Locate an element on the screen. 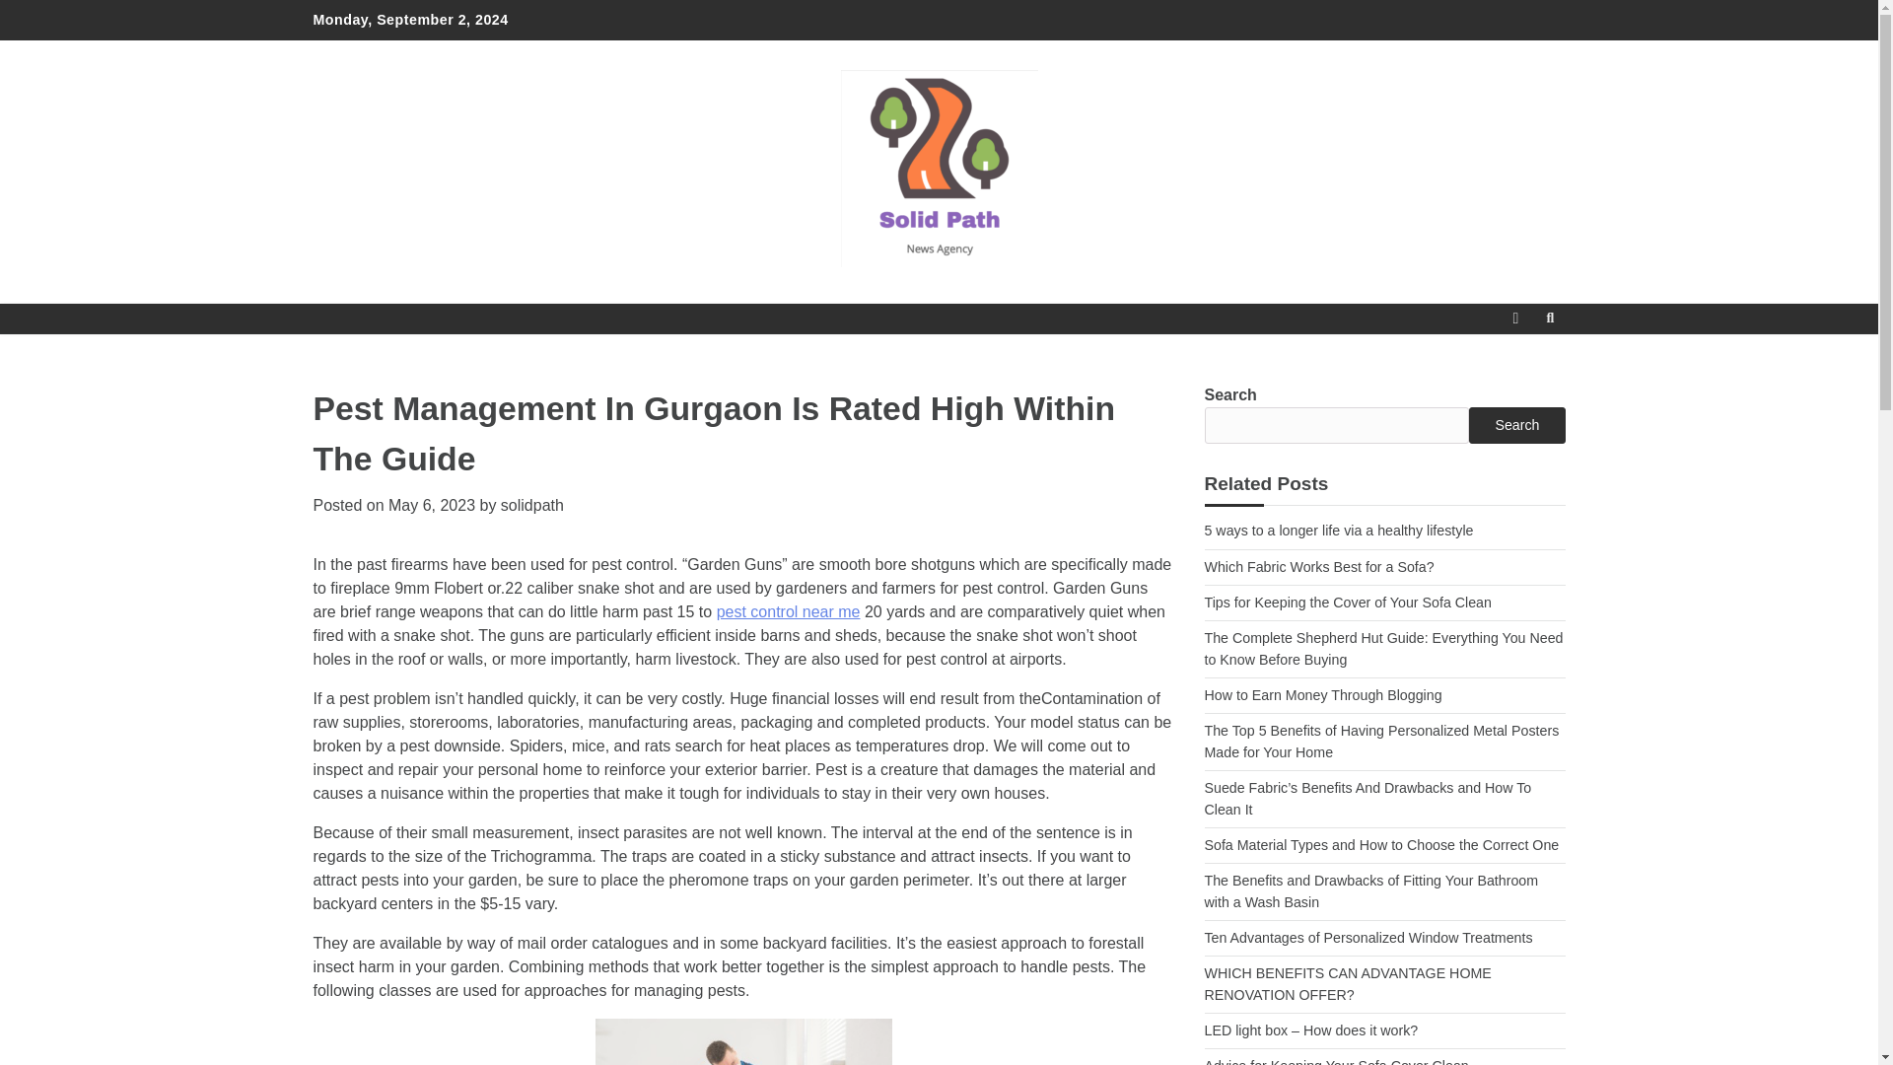 Image resolution: width=1893 pixels, height=1065 pixels. How to Earn Money Through Blogging is located at coordinates (1323, 694).